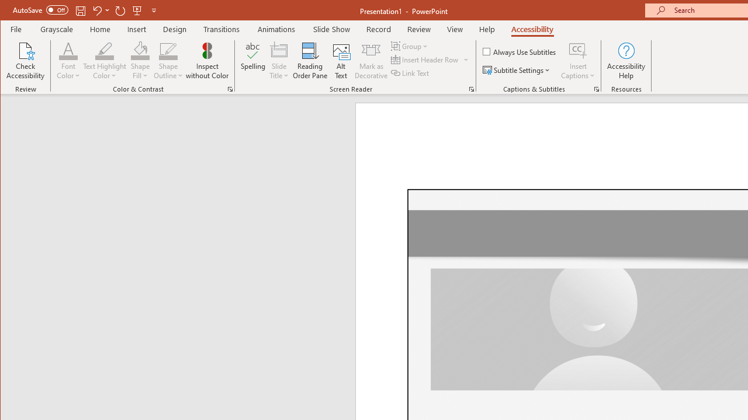  Describe the element at coordinates (279, 50) in the screenshot. I see `Slide Title` at that location.